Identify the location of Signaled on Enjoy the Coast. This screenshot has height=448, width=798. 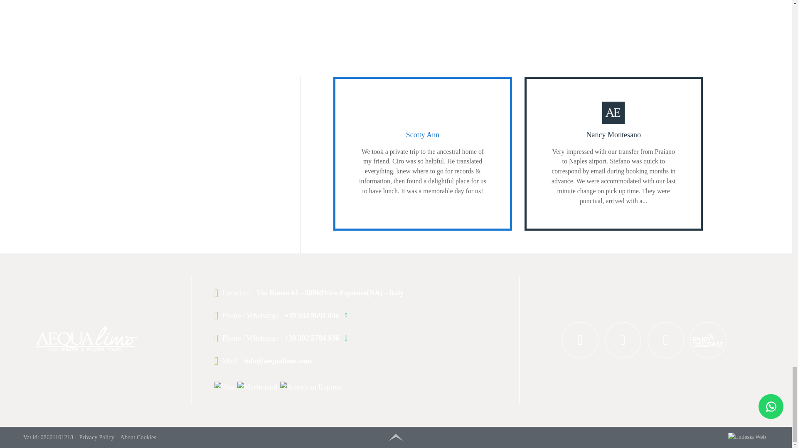
(708, 340).